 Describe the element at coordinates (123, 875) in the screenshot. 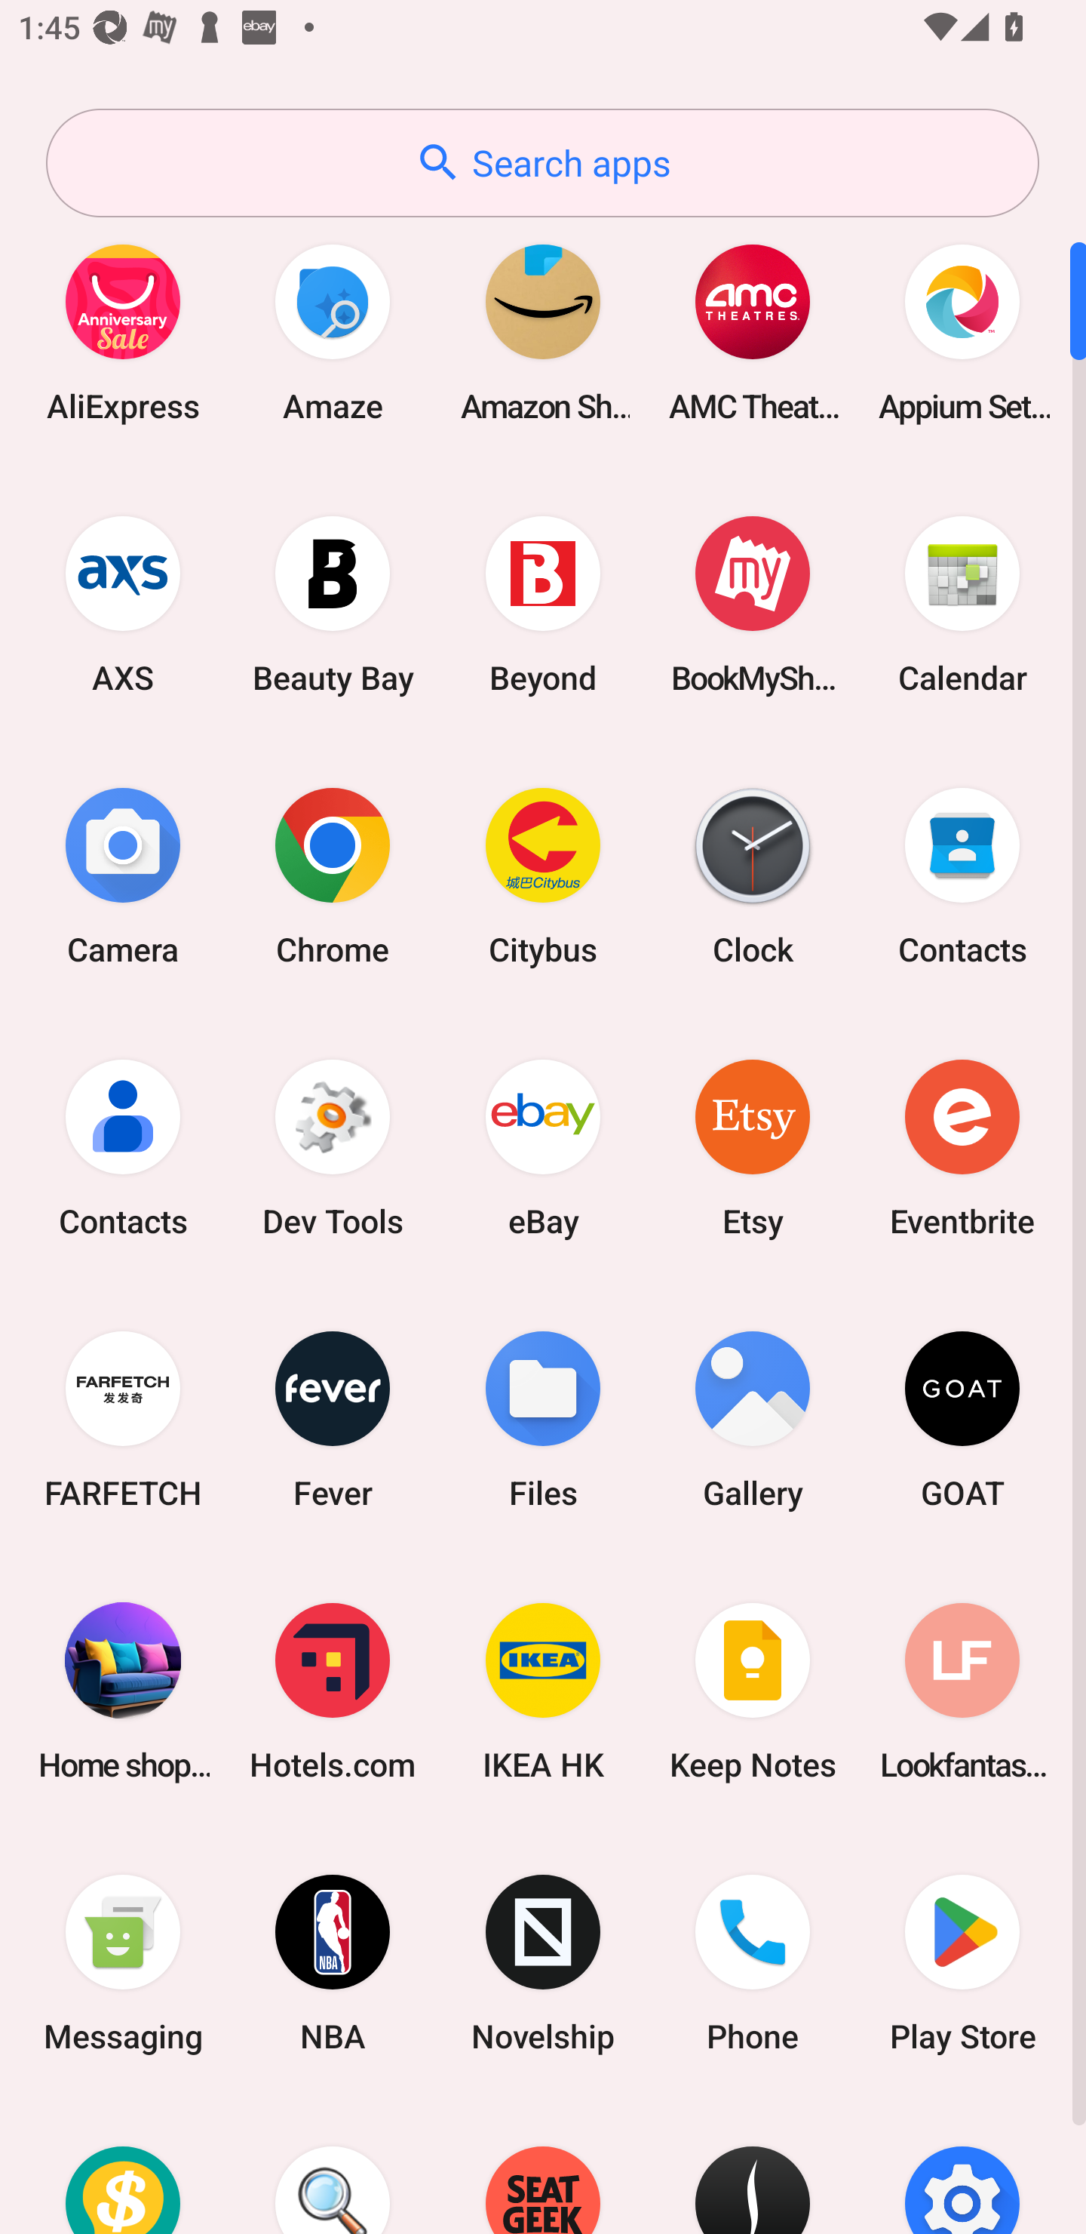

I see `Camera` at that location.